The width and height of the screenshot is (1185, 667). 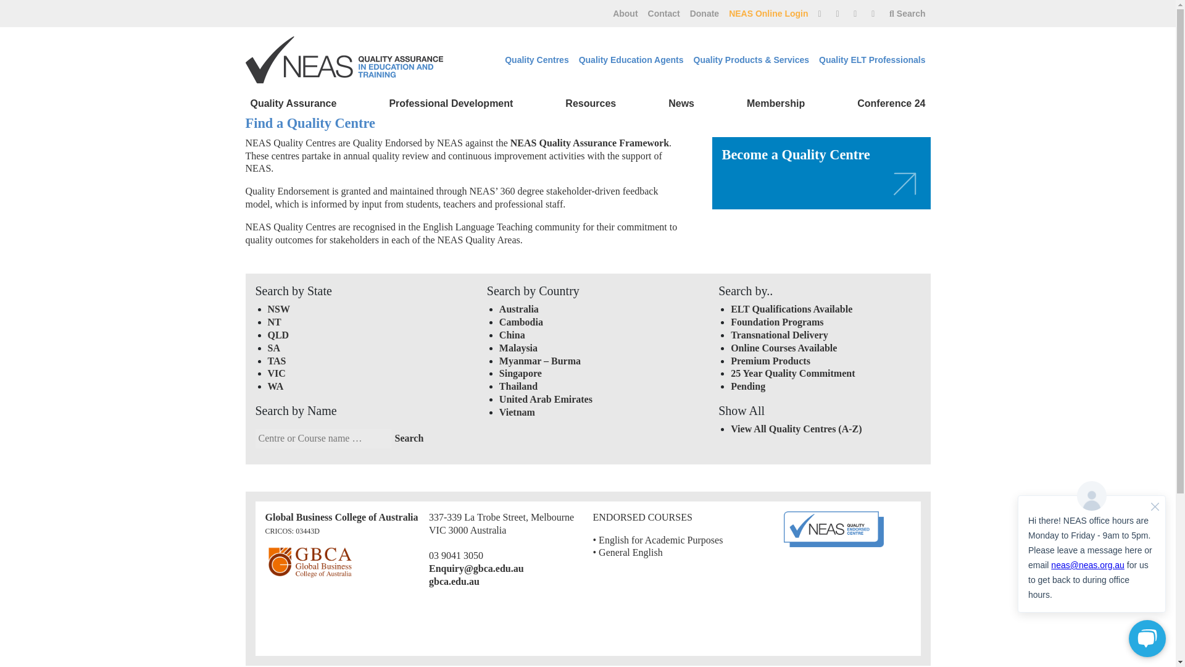 What do you see at coordinates (857, 14) in the screenshot?
I see `Facebook` at bounding box center [857, 14].